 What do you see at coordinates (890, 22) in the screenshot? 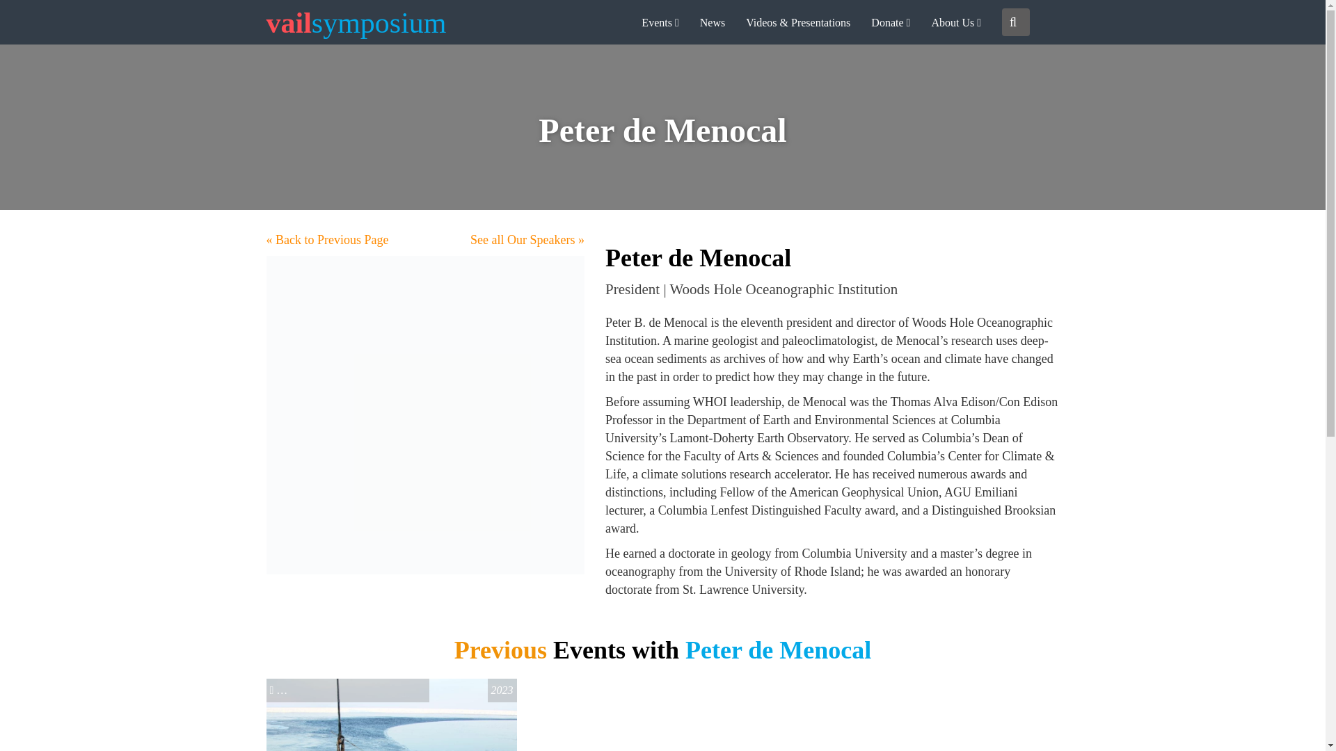
I see `Donate` at bounding box center [890, 22].